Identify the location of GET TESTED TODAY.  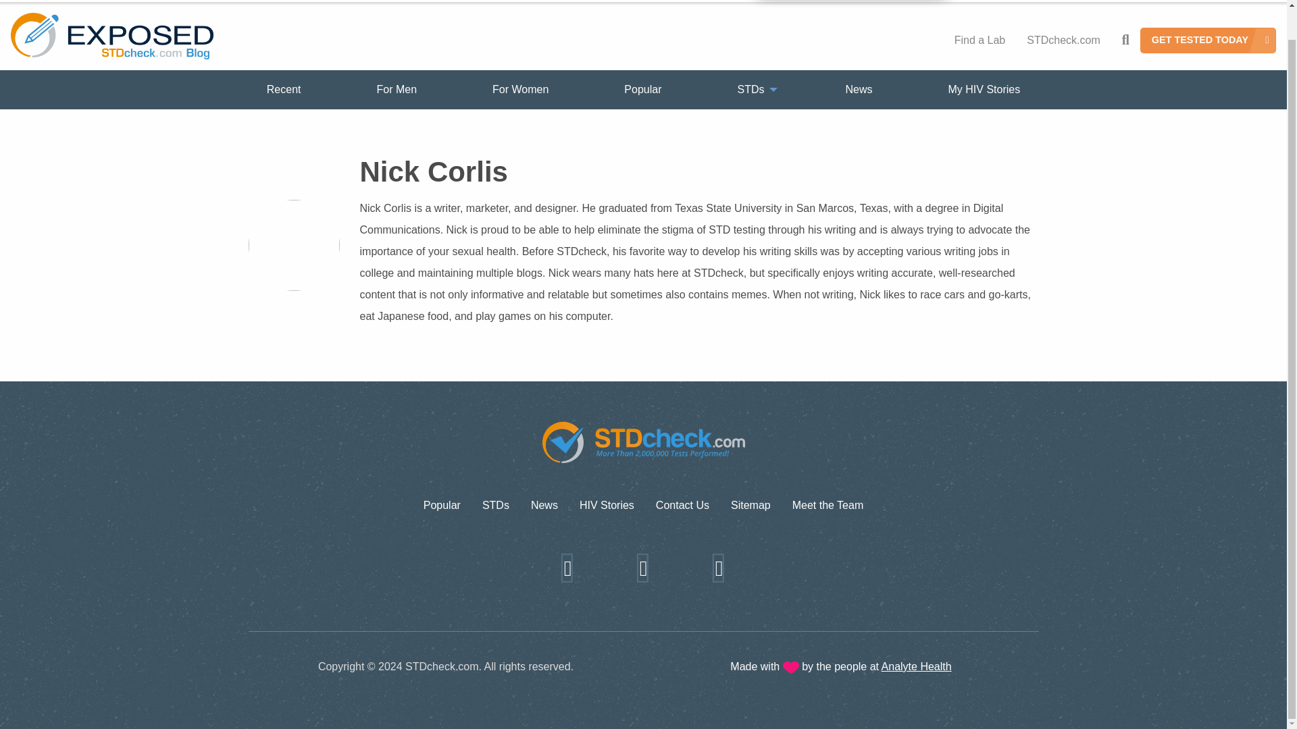
(1208, 40).